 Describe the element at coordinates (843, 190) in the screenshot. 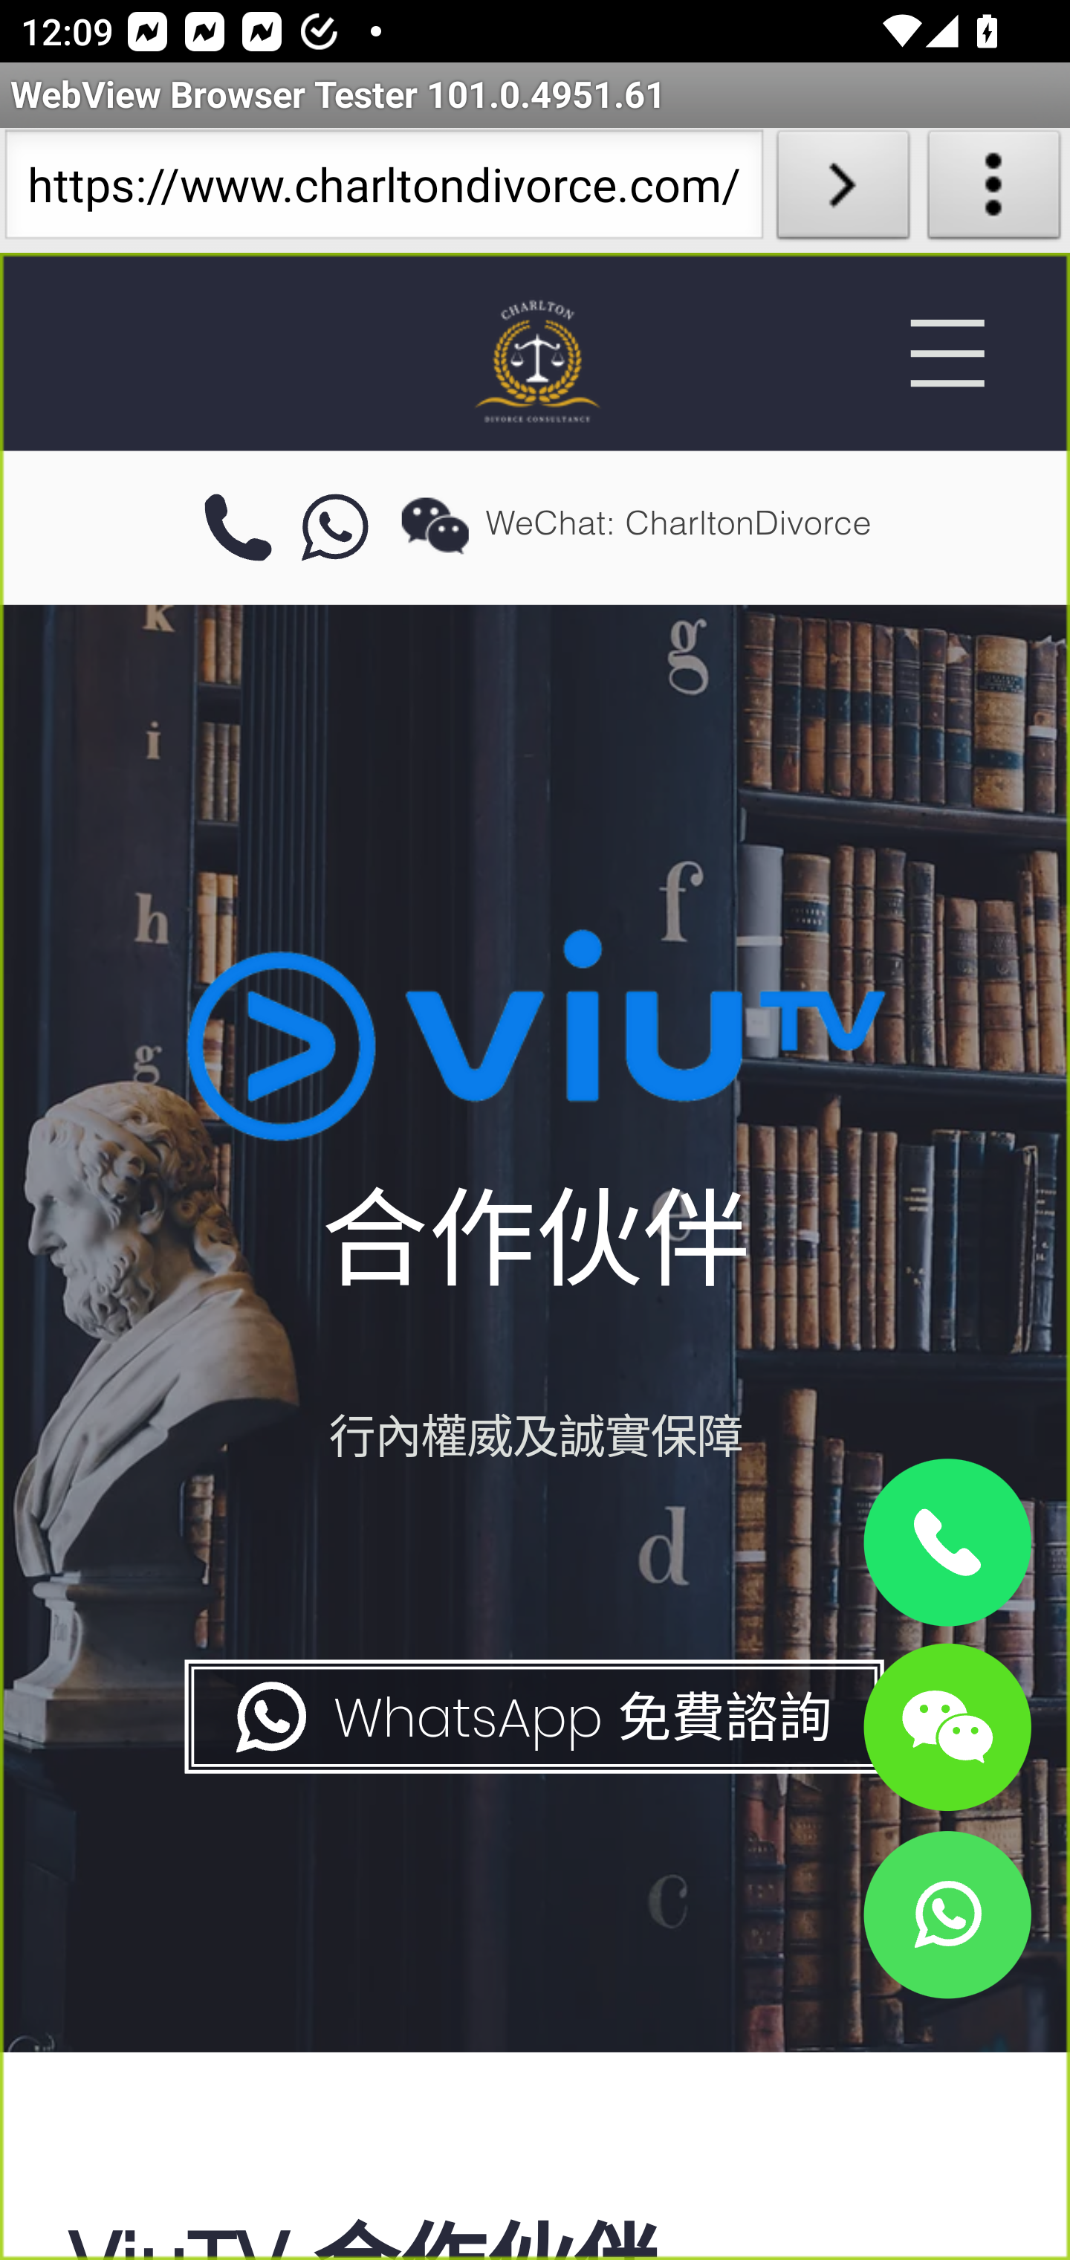

I see `Load URL` at that location.